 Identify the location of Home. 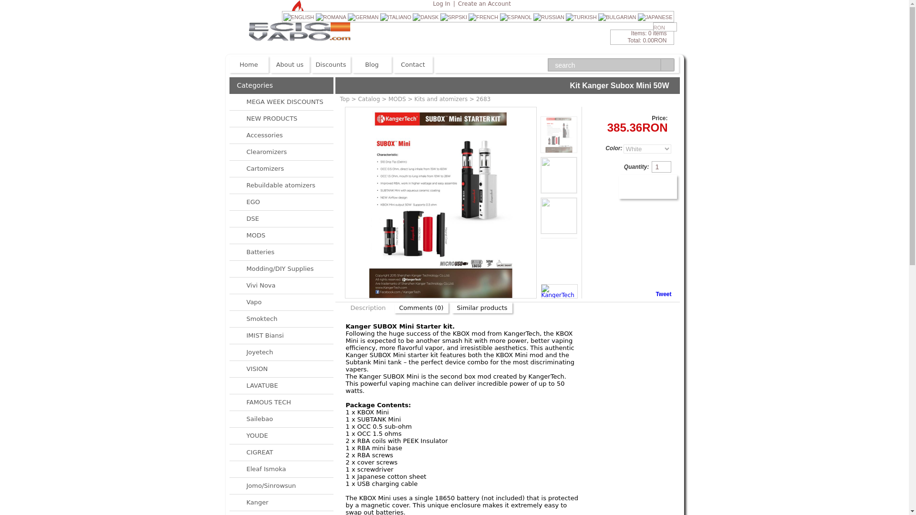
(249, 64).